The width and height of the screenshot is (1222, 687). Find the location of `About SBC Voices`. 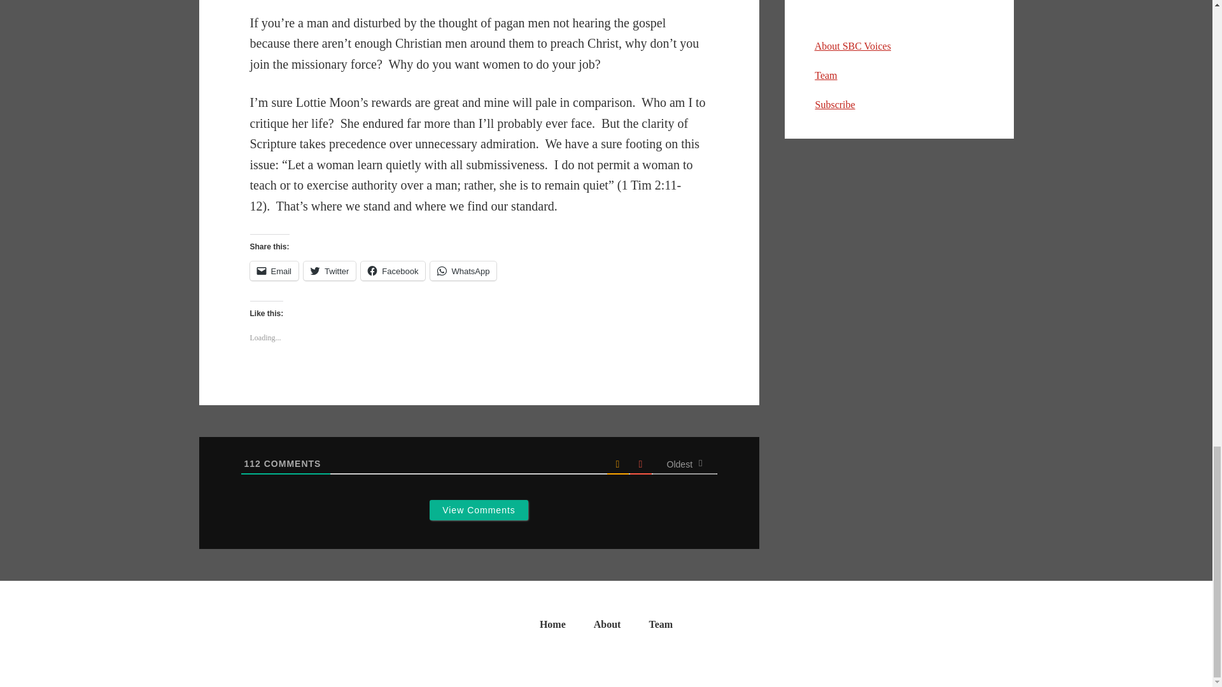

About SBC Voices is located at coordinates (853, 46).